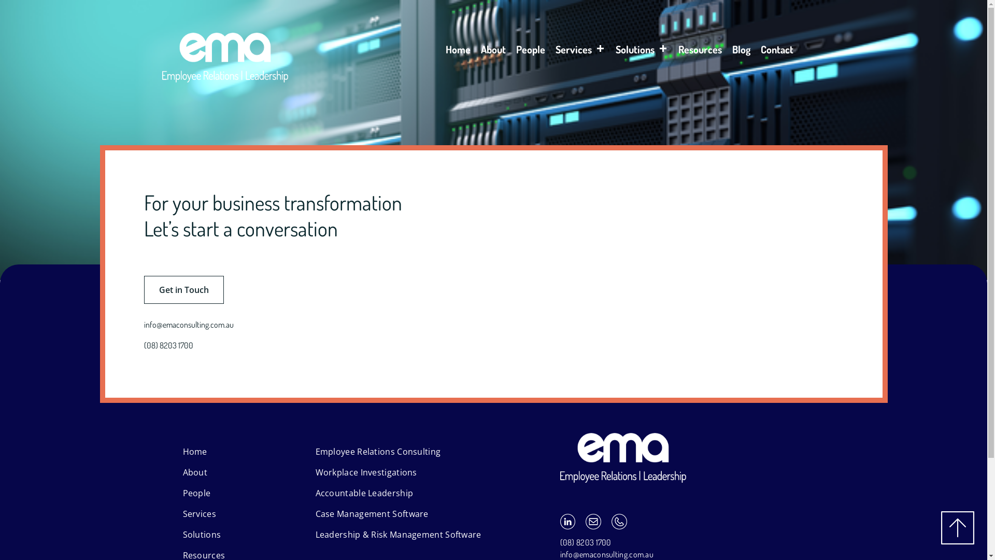  Describe the element at coordinates (202, 535) in the screenshot. I see `Solutions` at that location.